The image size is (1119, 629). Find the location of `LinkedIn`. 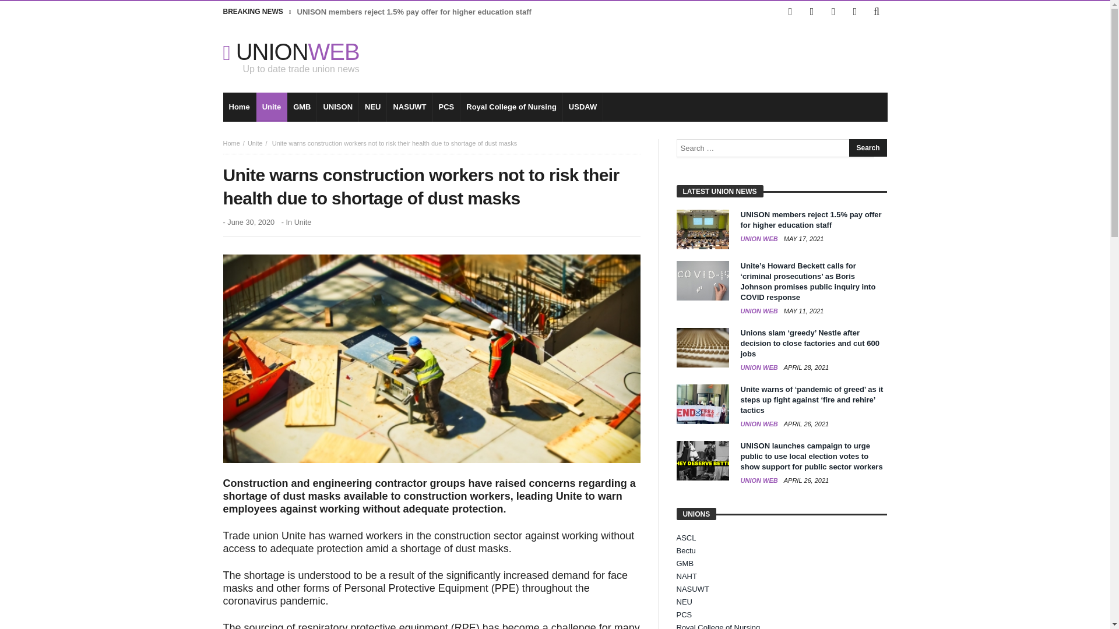

LinkedIn is located at coordinates (854, 12).